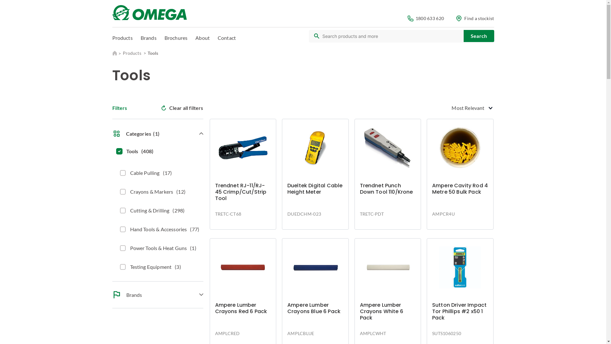  I want to click on Clear all filters, so click(182, 108).